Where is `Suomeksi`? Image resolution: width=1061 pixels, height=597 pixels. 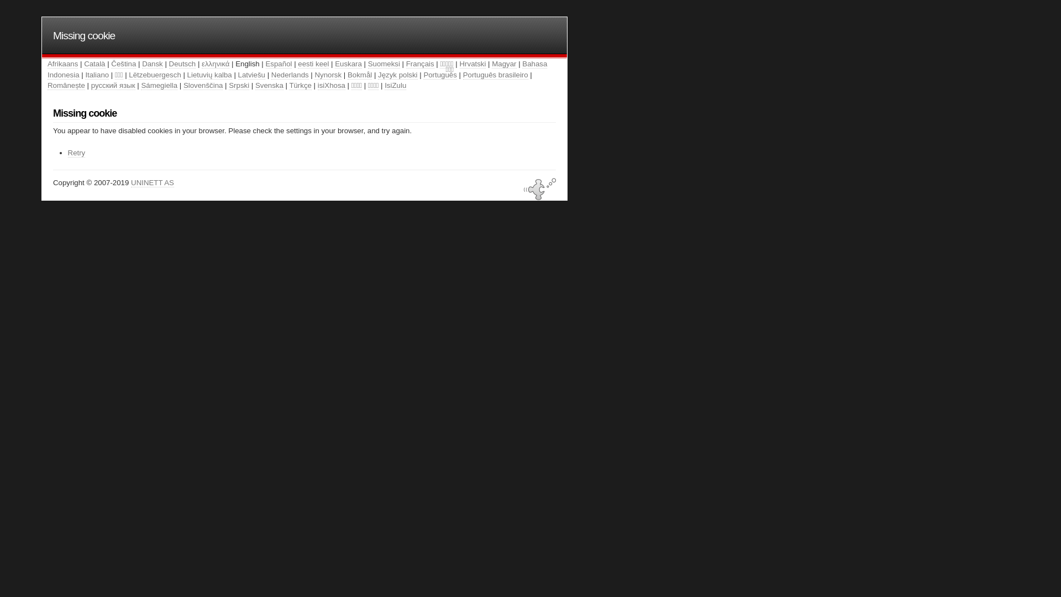
Suomeksi is located at coordinates (384, 64).